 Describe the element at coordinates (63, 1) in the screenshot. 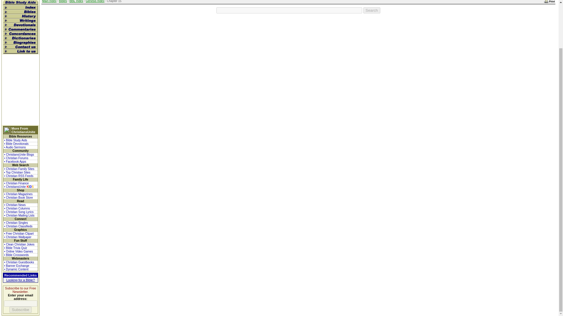

I see `Bibles` at that location.